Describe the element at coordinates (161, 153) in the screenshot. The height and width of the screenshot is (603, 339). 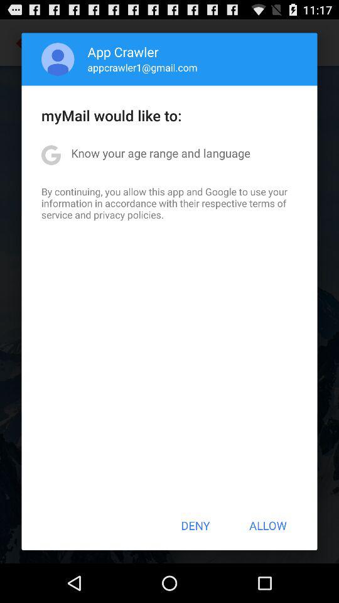
I see `press icon above by continuing you app` at that location.